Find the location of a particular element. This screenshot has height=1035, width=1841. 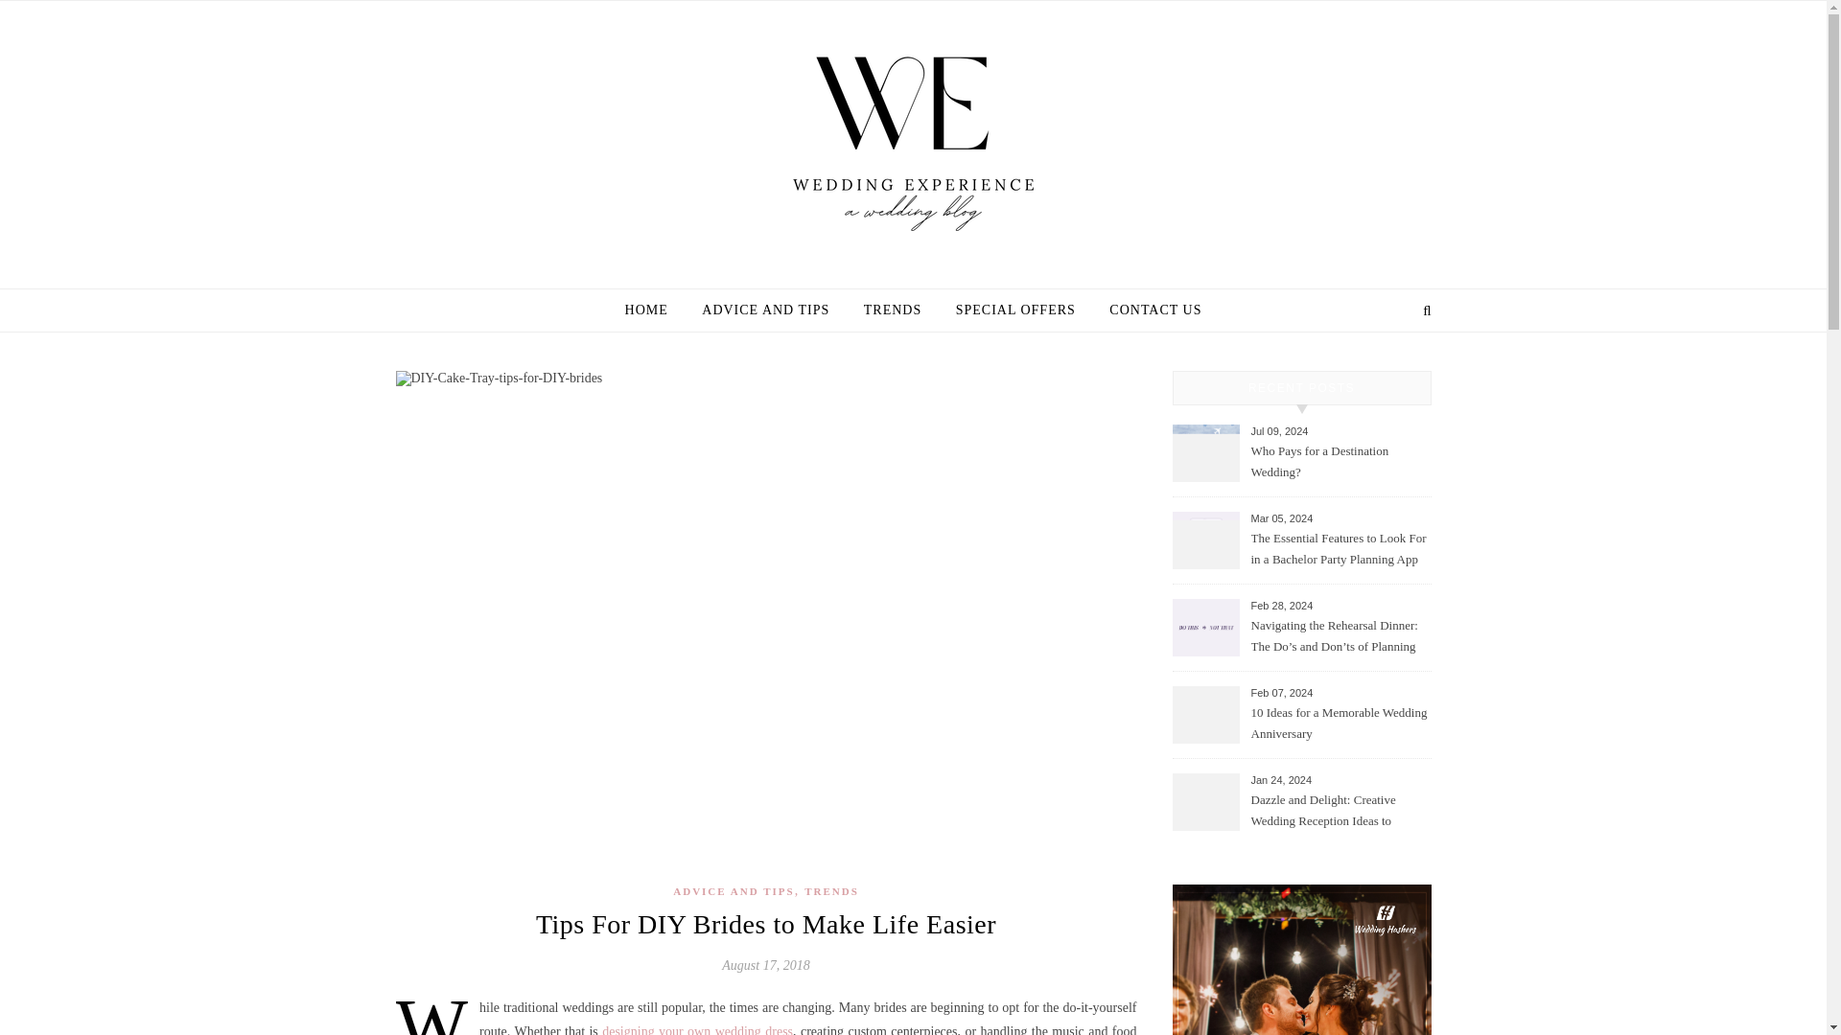

Wedding-Experience is located at coordinates (913, 134).